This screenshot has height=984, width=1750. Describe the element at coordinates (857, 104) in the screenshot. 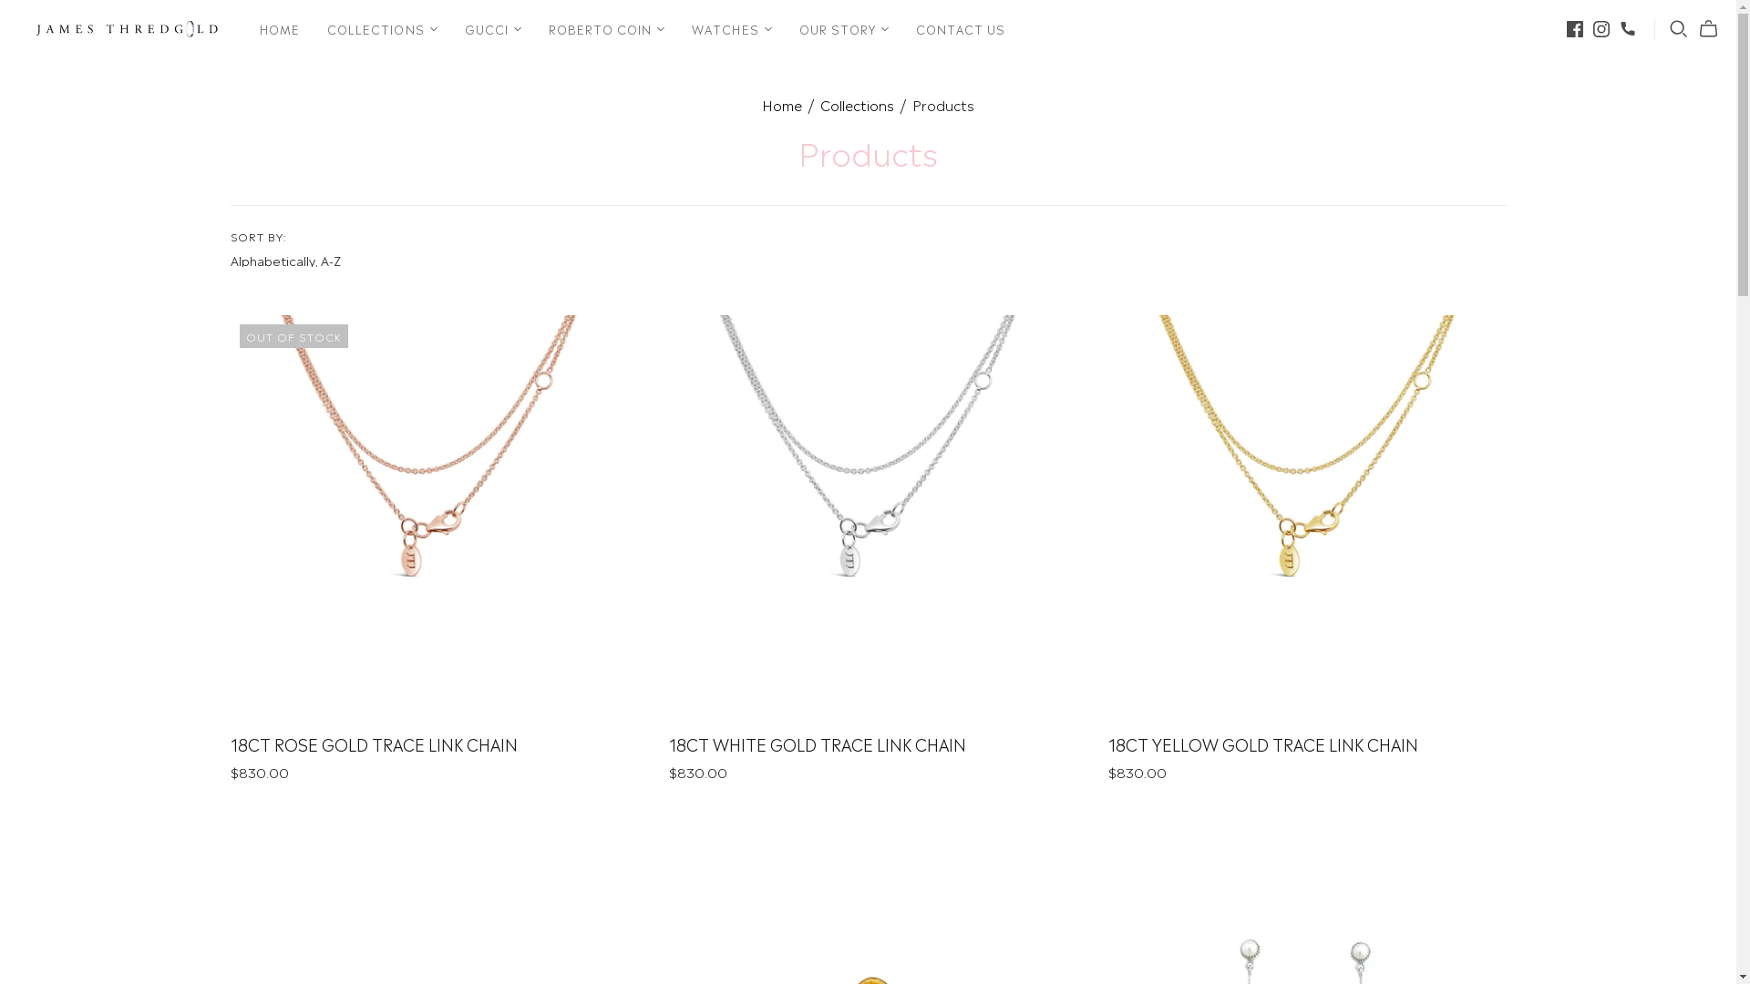

I see `Collections` at that location.